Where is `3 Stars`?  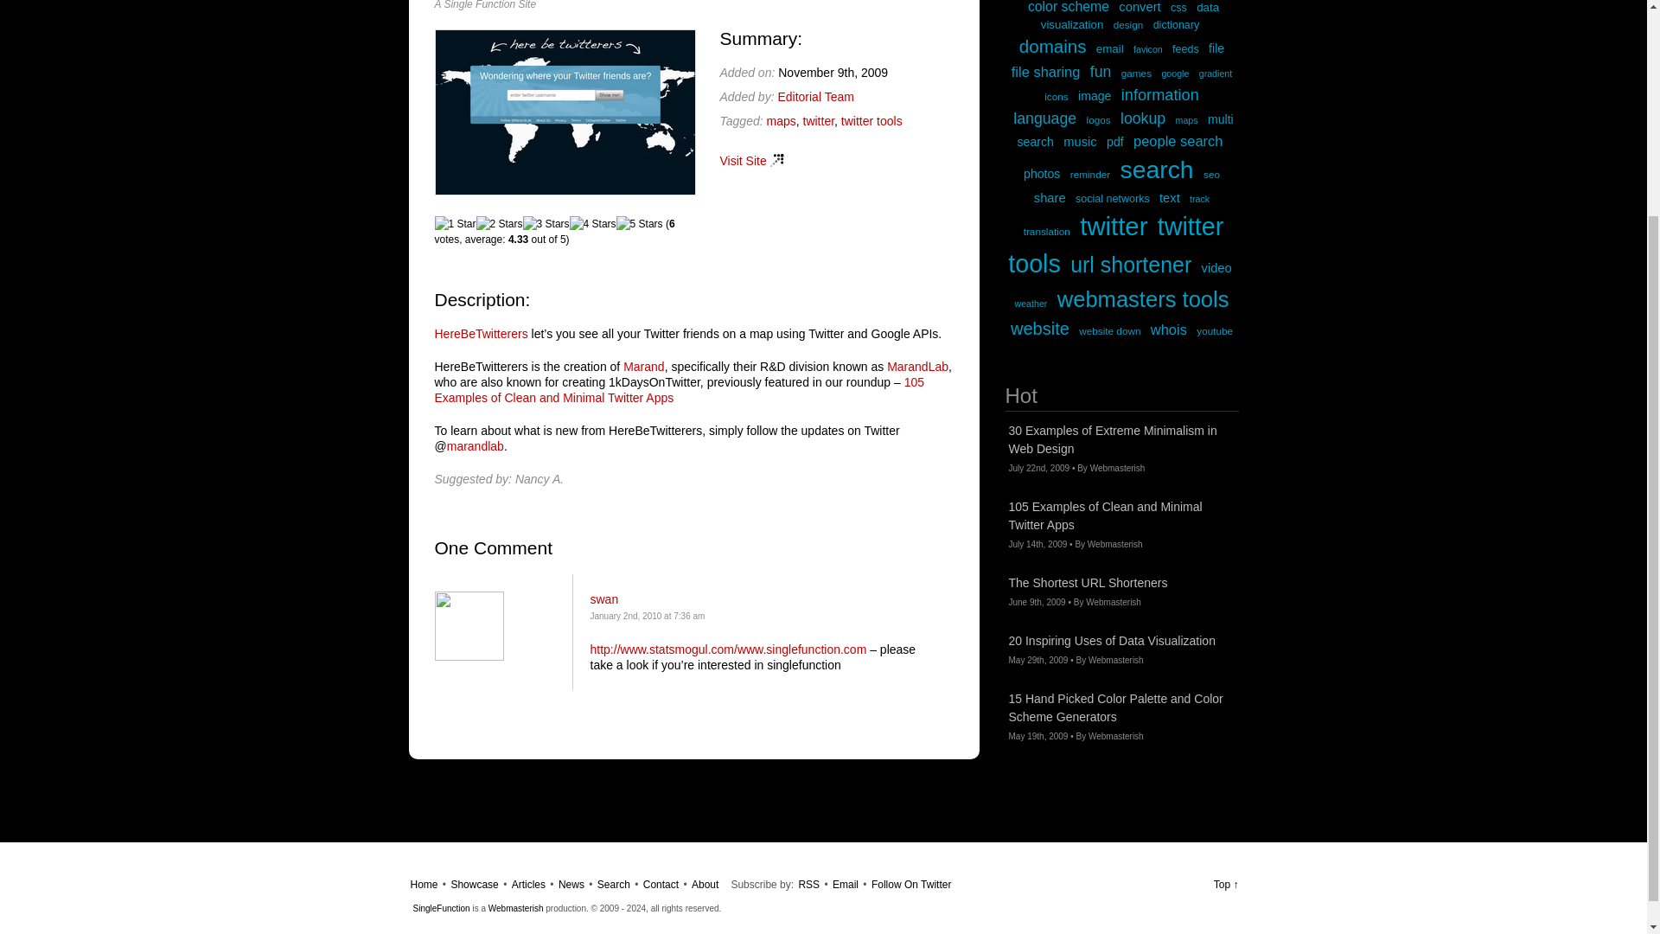
3 Stars is located at coordinates (546, 223).